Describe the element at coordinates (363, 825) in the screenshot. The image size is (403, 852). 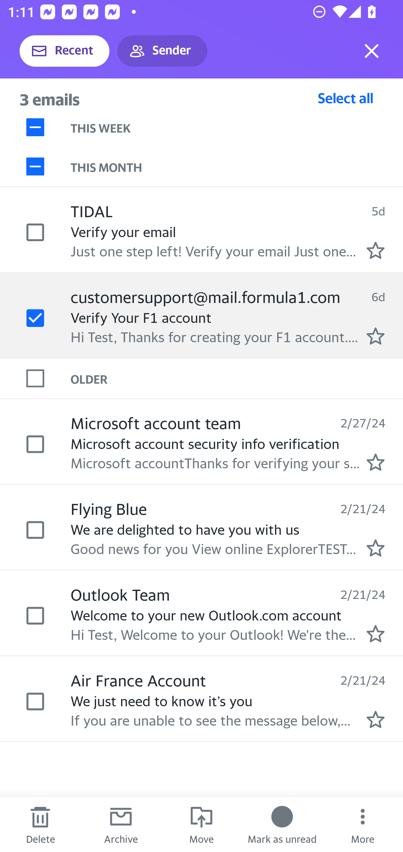
I see `More` at that location.